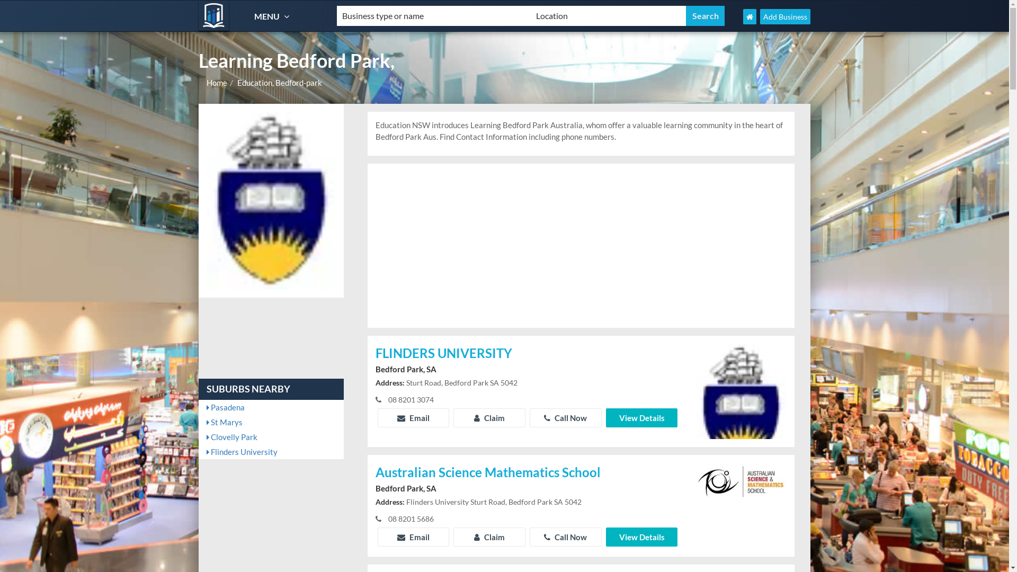  What do you see at coordinates (271, 422) in the screenshot?
I see `St Marys` at bounding box center [271, 422].